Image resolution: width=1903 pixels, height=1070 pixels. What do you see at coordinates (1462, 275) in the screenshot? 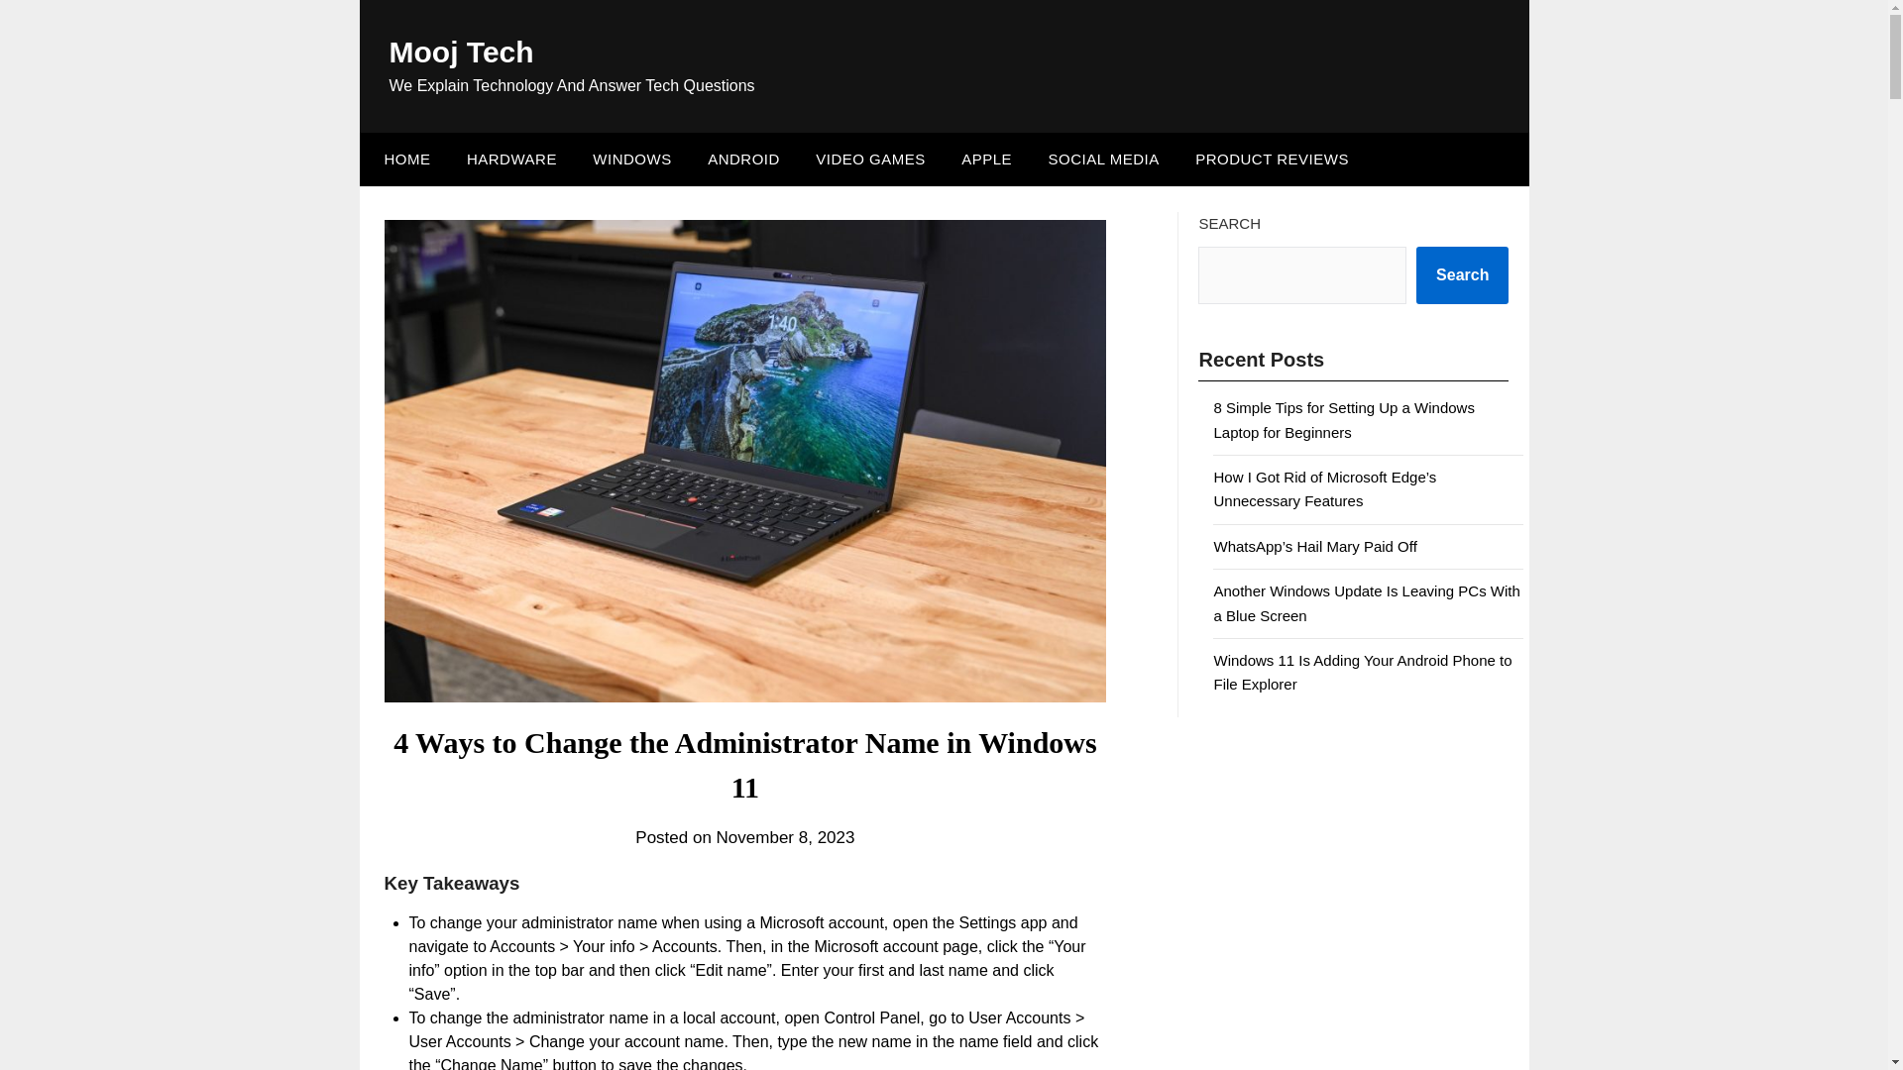
I see `Search` at bounding box center [1462, 275].